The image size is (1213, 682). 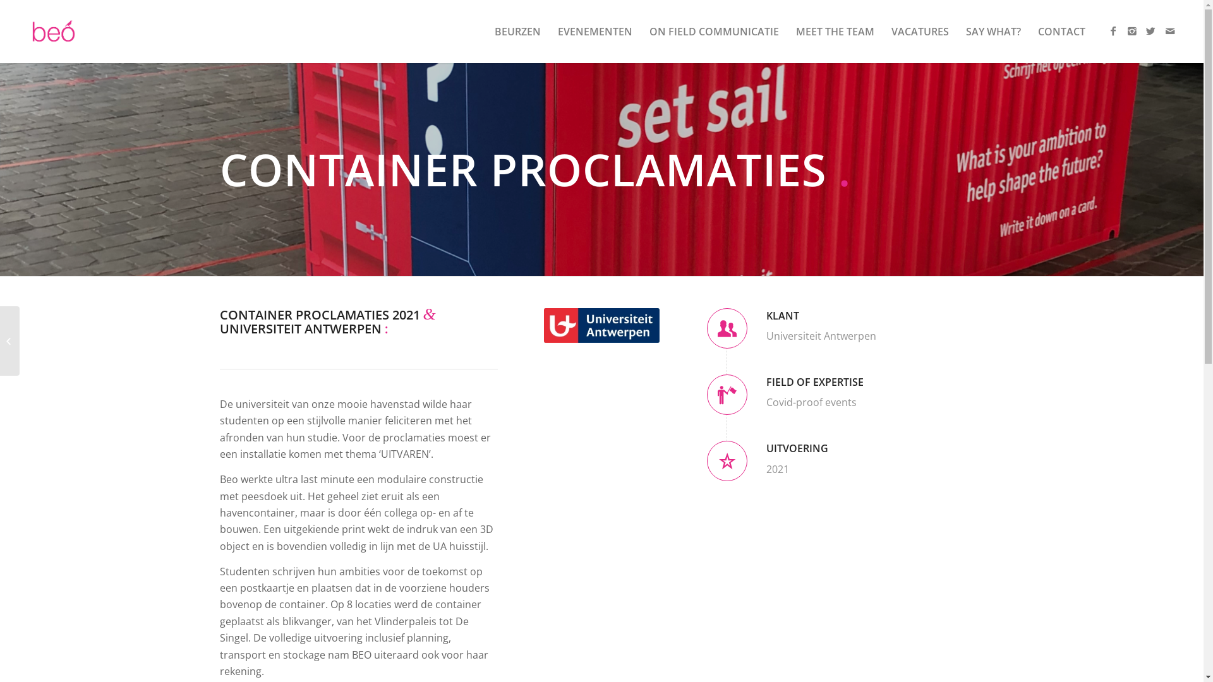 What do you see at coordinates (602, 326) in the screenshot?
I see `UA-sponsor-rgb` at bounding box center [602, 326].